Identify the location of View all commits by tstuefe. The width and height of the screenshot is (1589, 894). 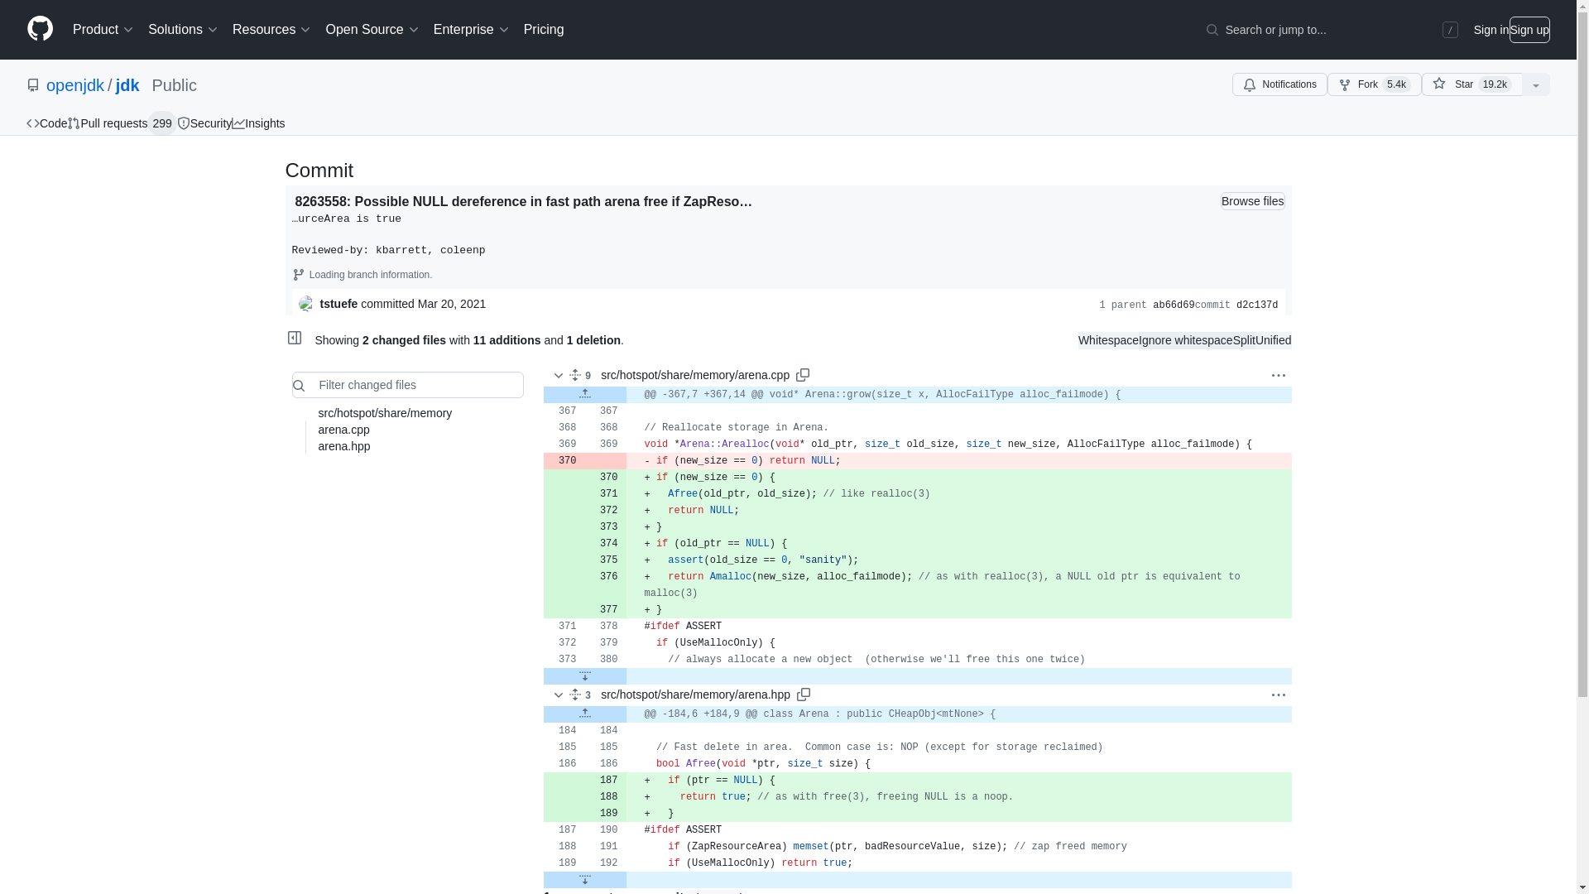
(338, 303).